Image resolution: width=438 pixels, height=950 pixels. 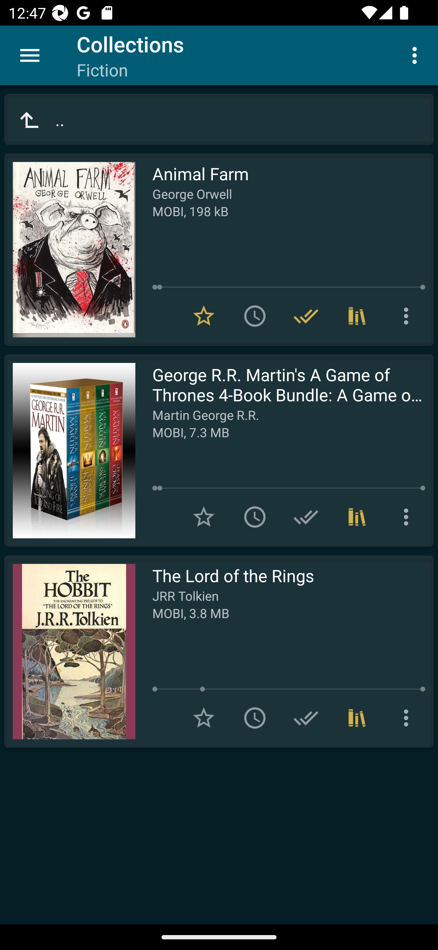 What do you see at coordinates (357, 517) in the screenshot?
I see `Collections (1)` at bounding box center [357, 517].